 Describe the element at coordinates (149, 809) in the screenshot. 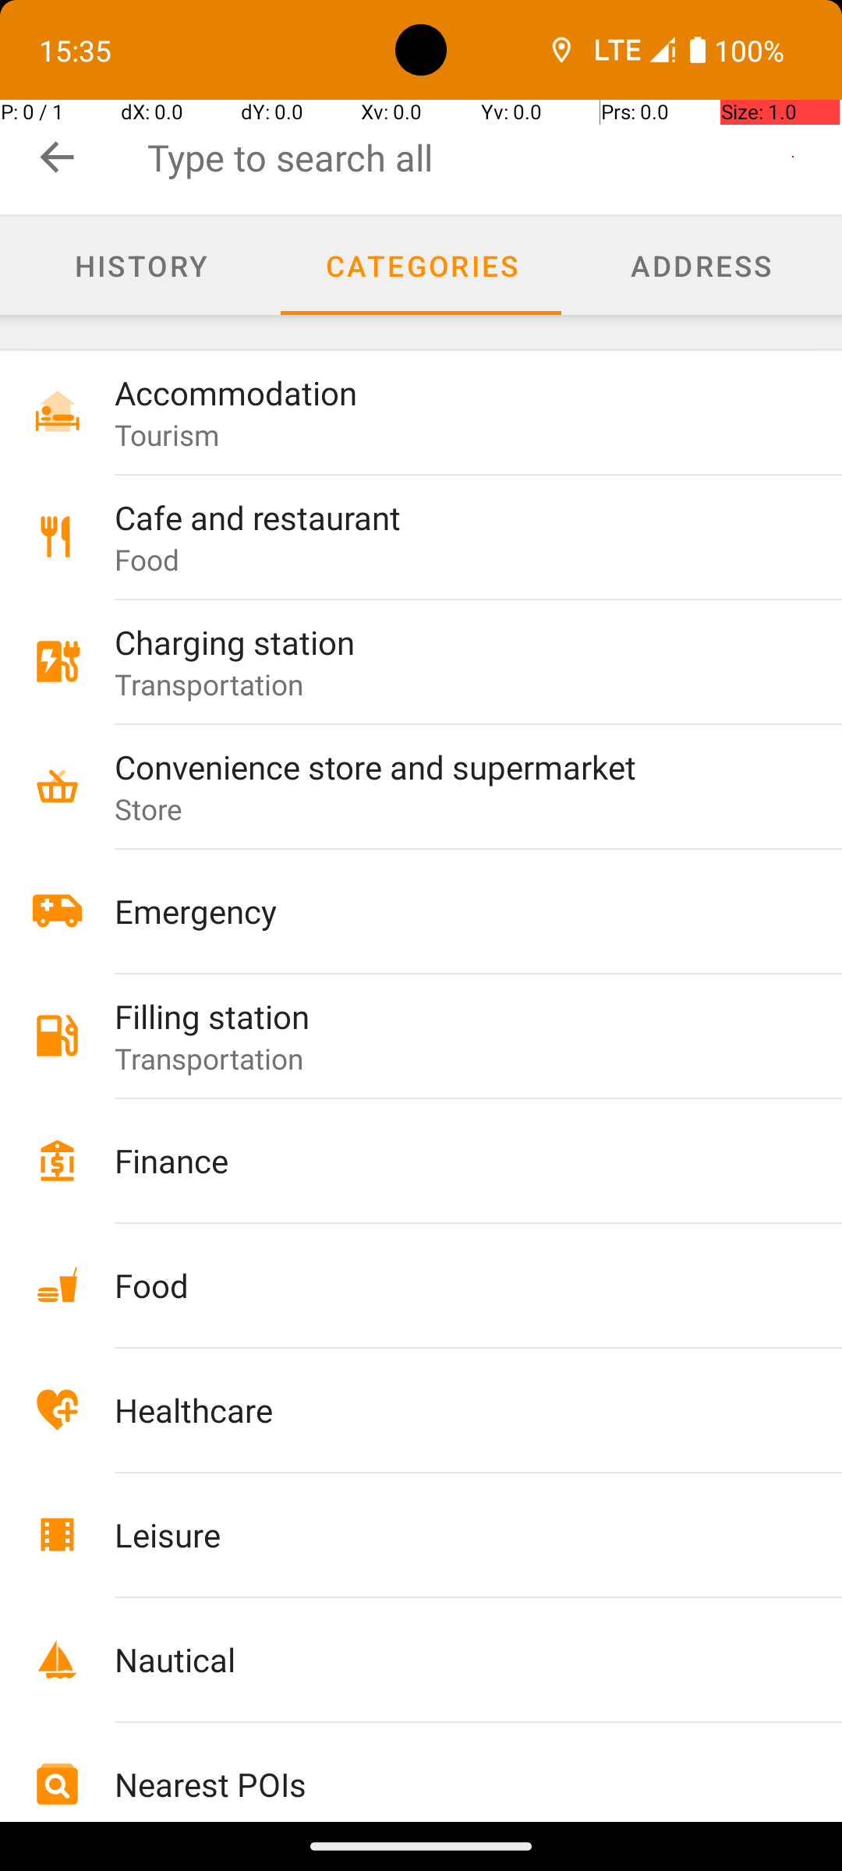

I see `Store` at that location.